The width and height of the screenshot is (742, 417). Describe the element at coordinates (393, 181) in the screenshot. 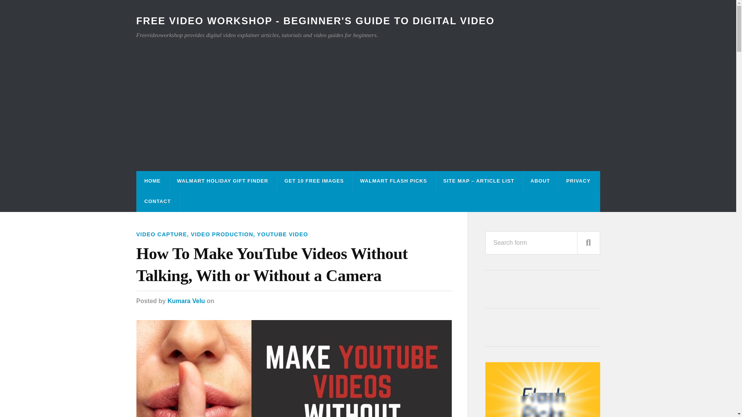

I see `WALMART FLASH PICKS` at that location.